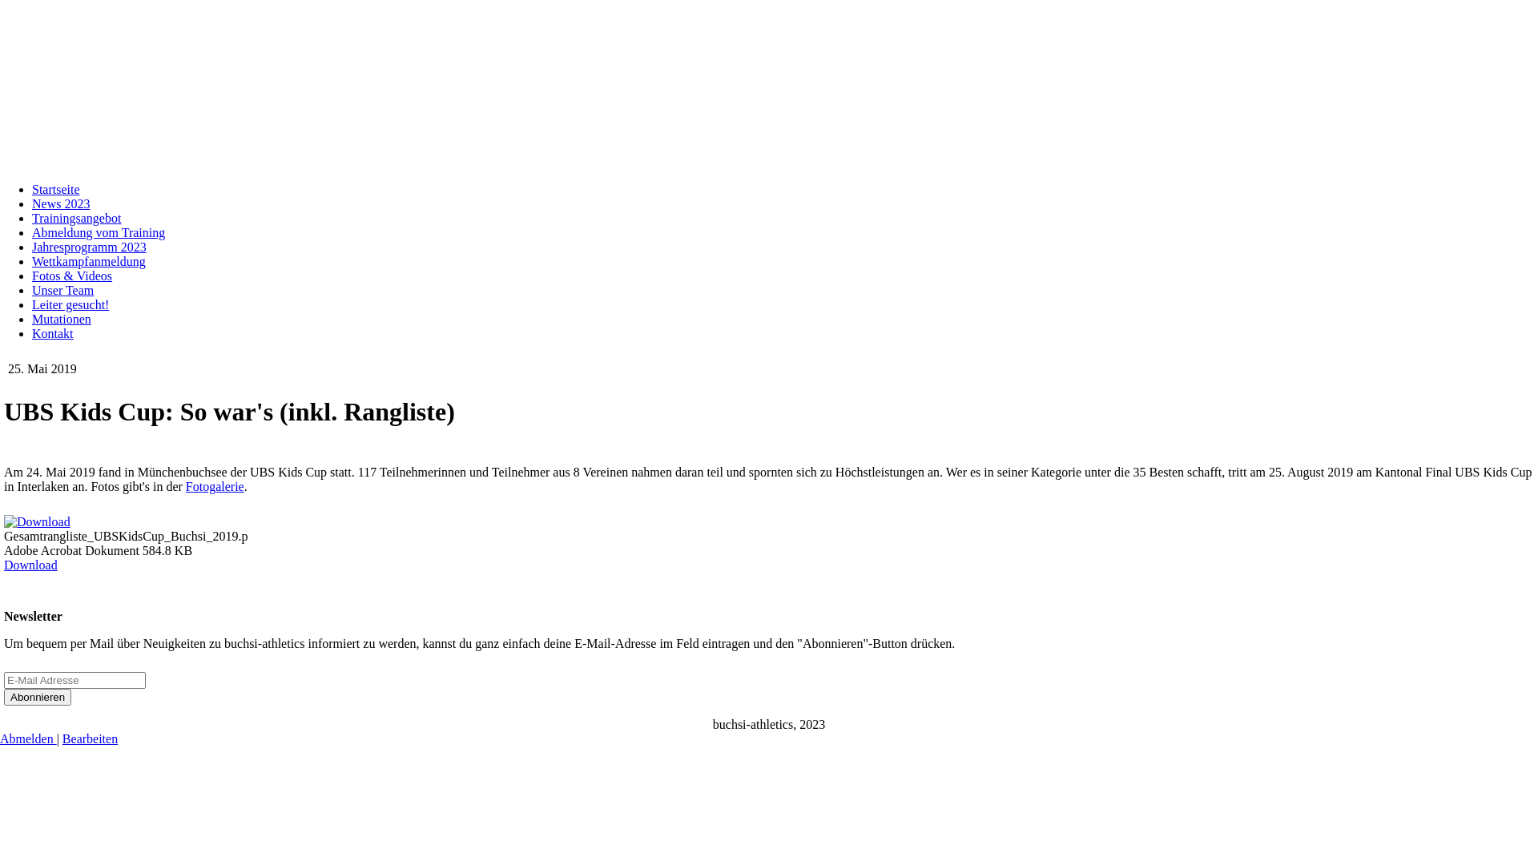  I want to click on Fotos & Videos, so click(72, 276).